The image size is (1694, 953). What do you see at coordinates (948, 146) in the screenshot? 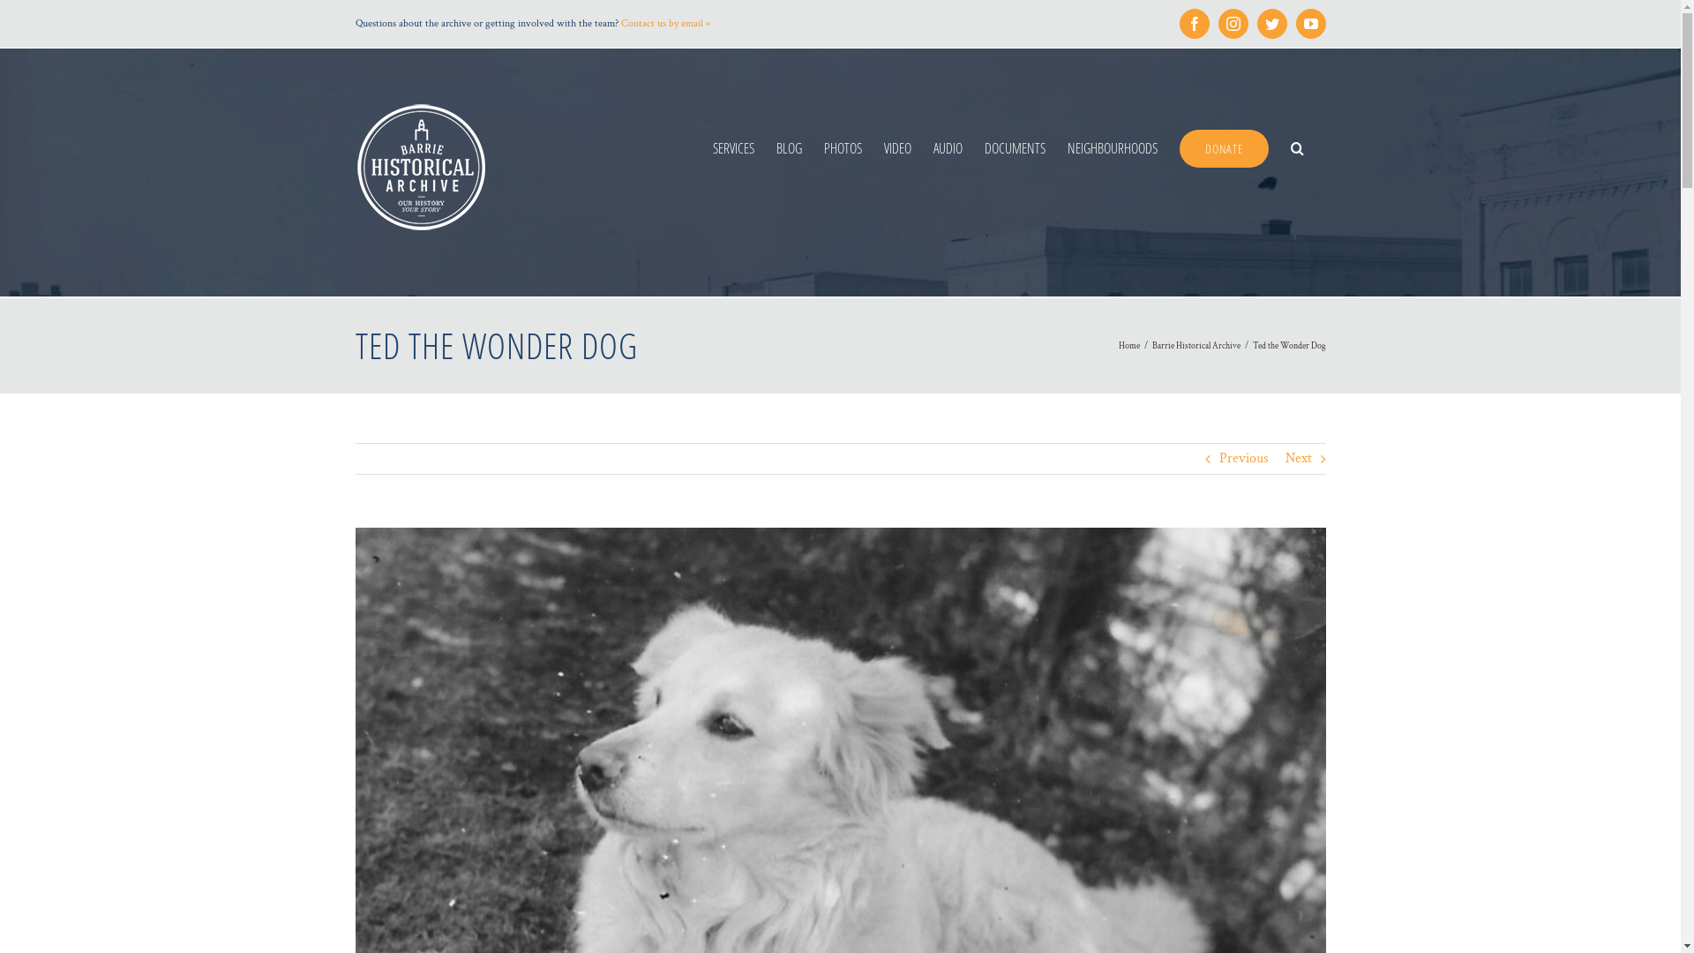
I see `AUDIO` at bounding box center [948, 146].